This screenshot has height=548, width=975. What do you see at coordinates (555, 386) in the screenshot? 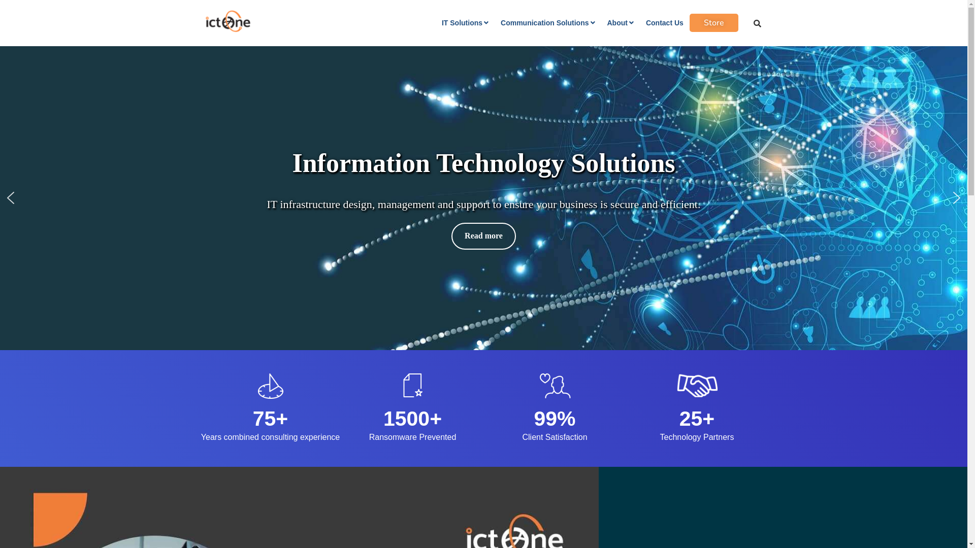
I see `client-satisfaction` at bounding box center [555, 386].